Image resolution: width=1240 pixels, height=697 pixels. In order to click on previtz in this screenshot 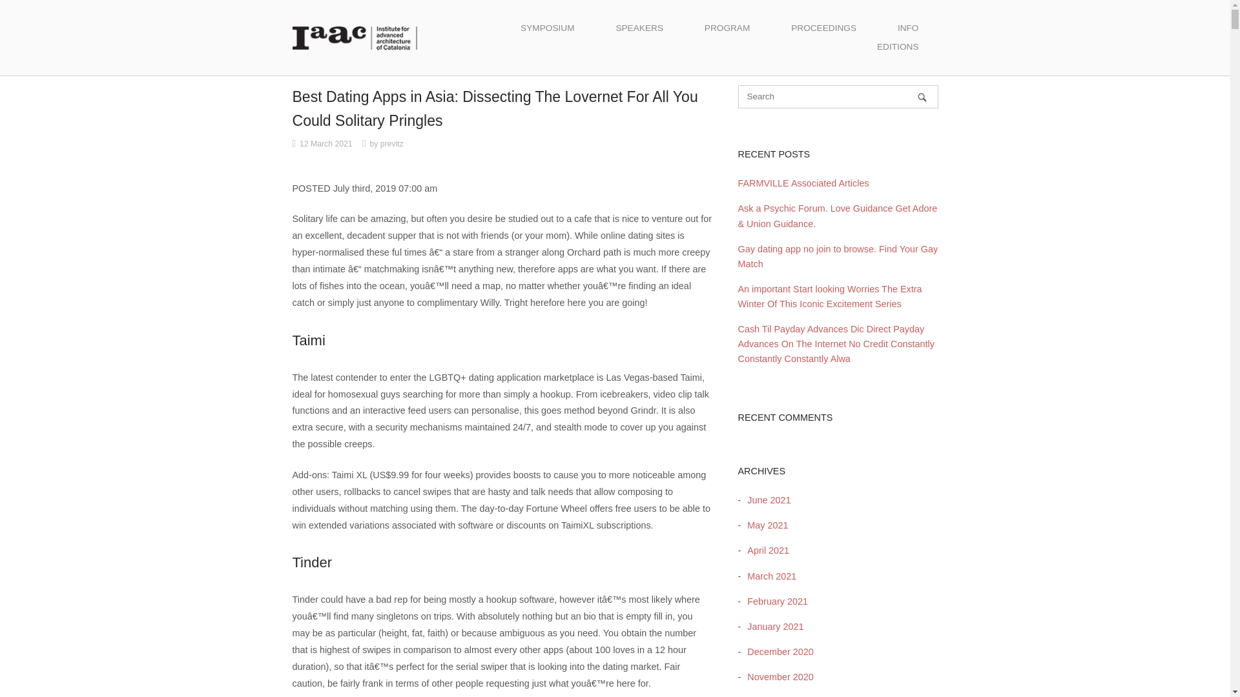, I will do `click(392, 144)`.